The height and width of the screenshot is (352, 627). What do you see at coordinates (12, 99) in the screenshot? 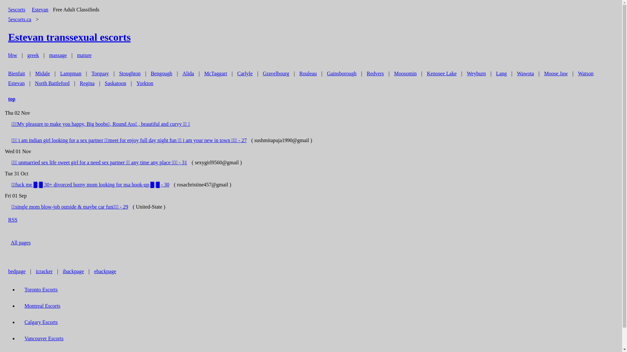
I see `top` at bounding box center [12, 99].